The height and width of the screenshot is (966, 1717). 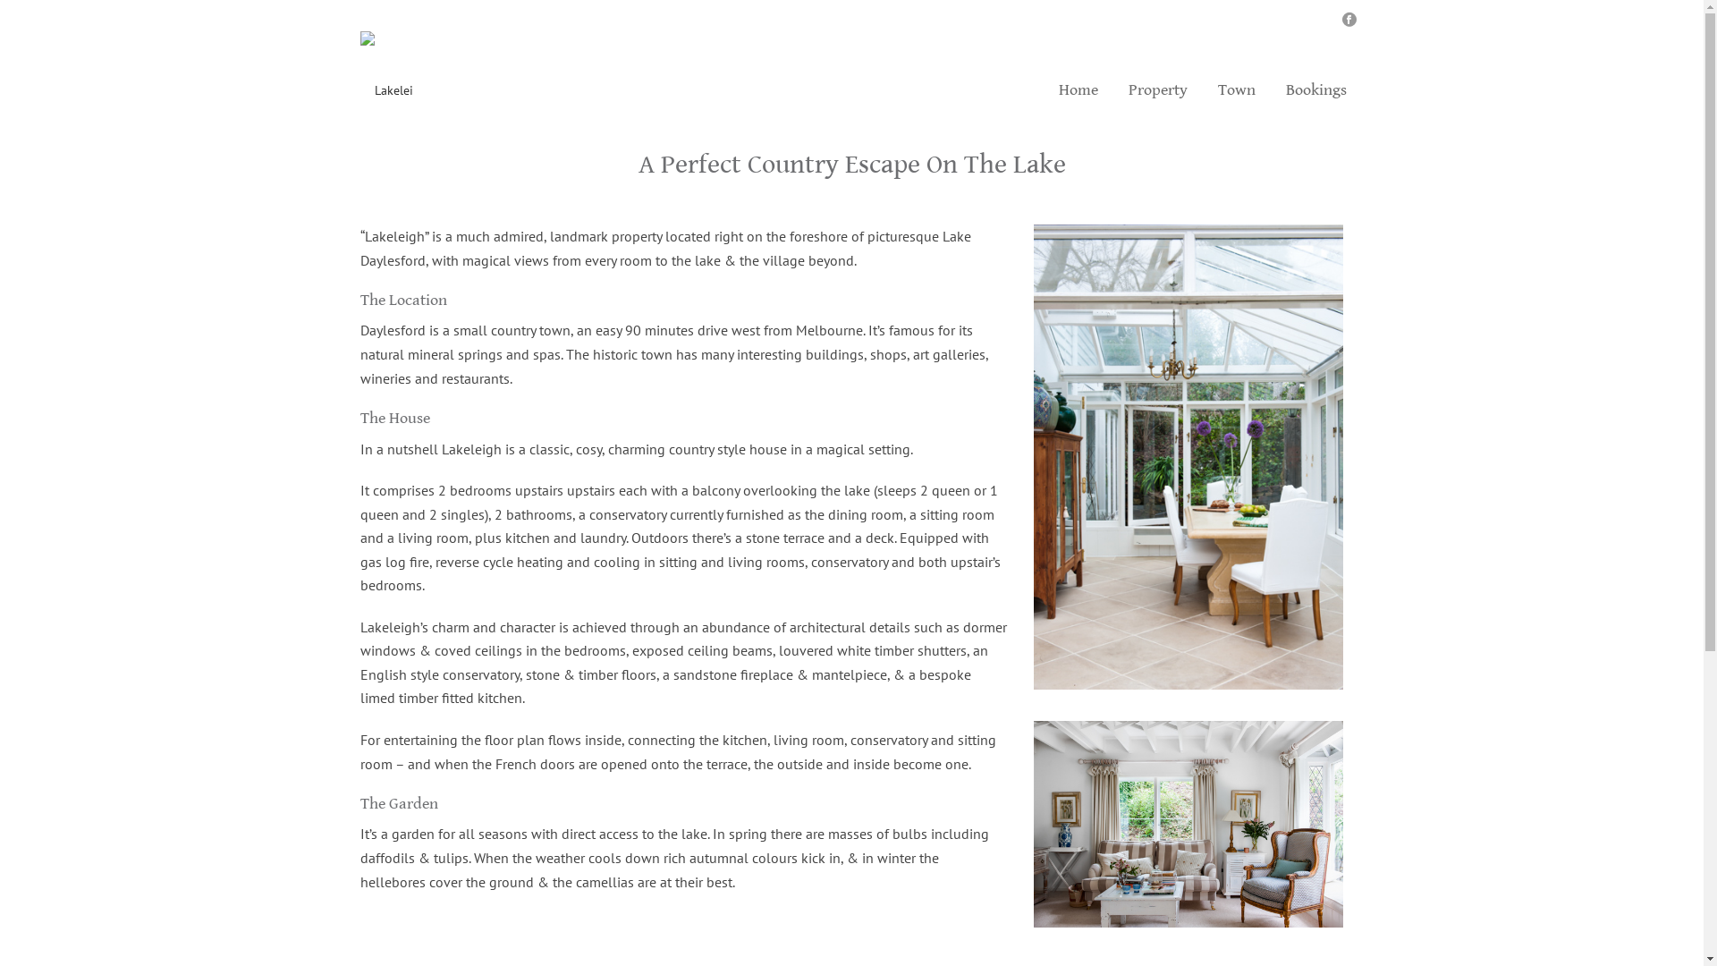 I want to click on Town, so click(x=1236, y=91).